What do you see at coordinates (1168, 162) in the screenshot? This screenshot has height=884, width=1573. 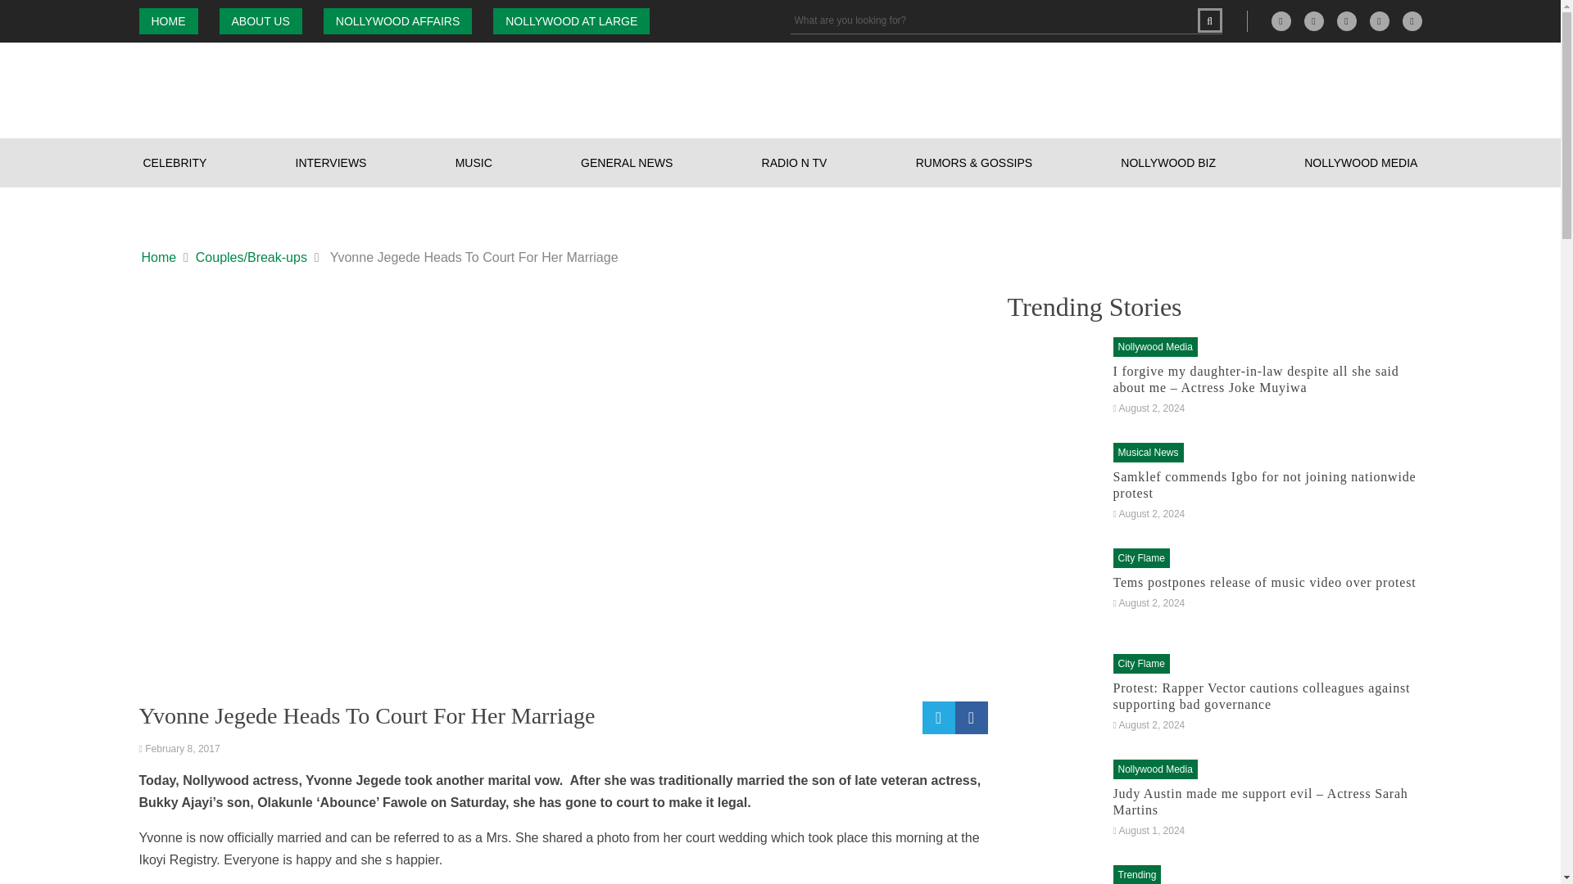 I see `NOLLYWOOD BIZ` at bounding box center [1168, 162].